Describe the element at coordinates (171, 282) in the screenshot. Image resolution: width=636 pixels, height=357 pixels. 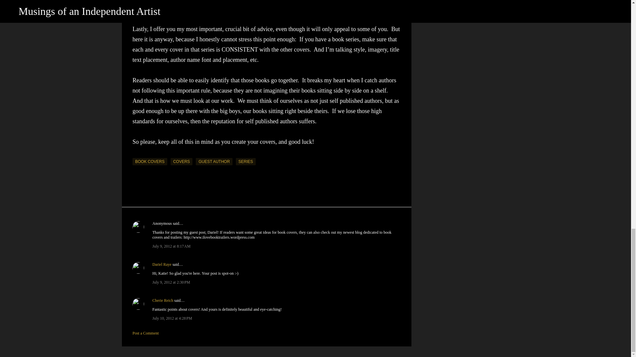
I see `comment permalink` at that location.